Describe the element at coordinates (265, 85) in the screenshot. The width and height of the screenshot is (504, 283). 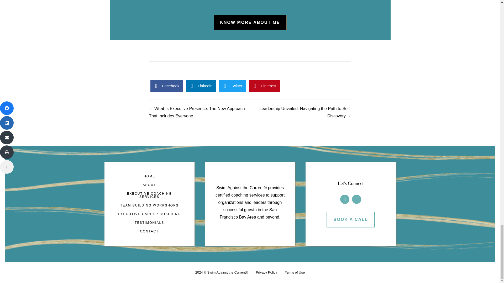
I see `Pinterest` at that location.